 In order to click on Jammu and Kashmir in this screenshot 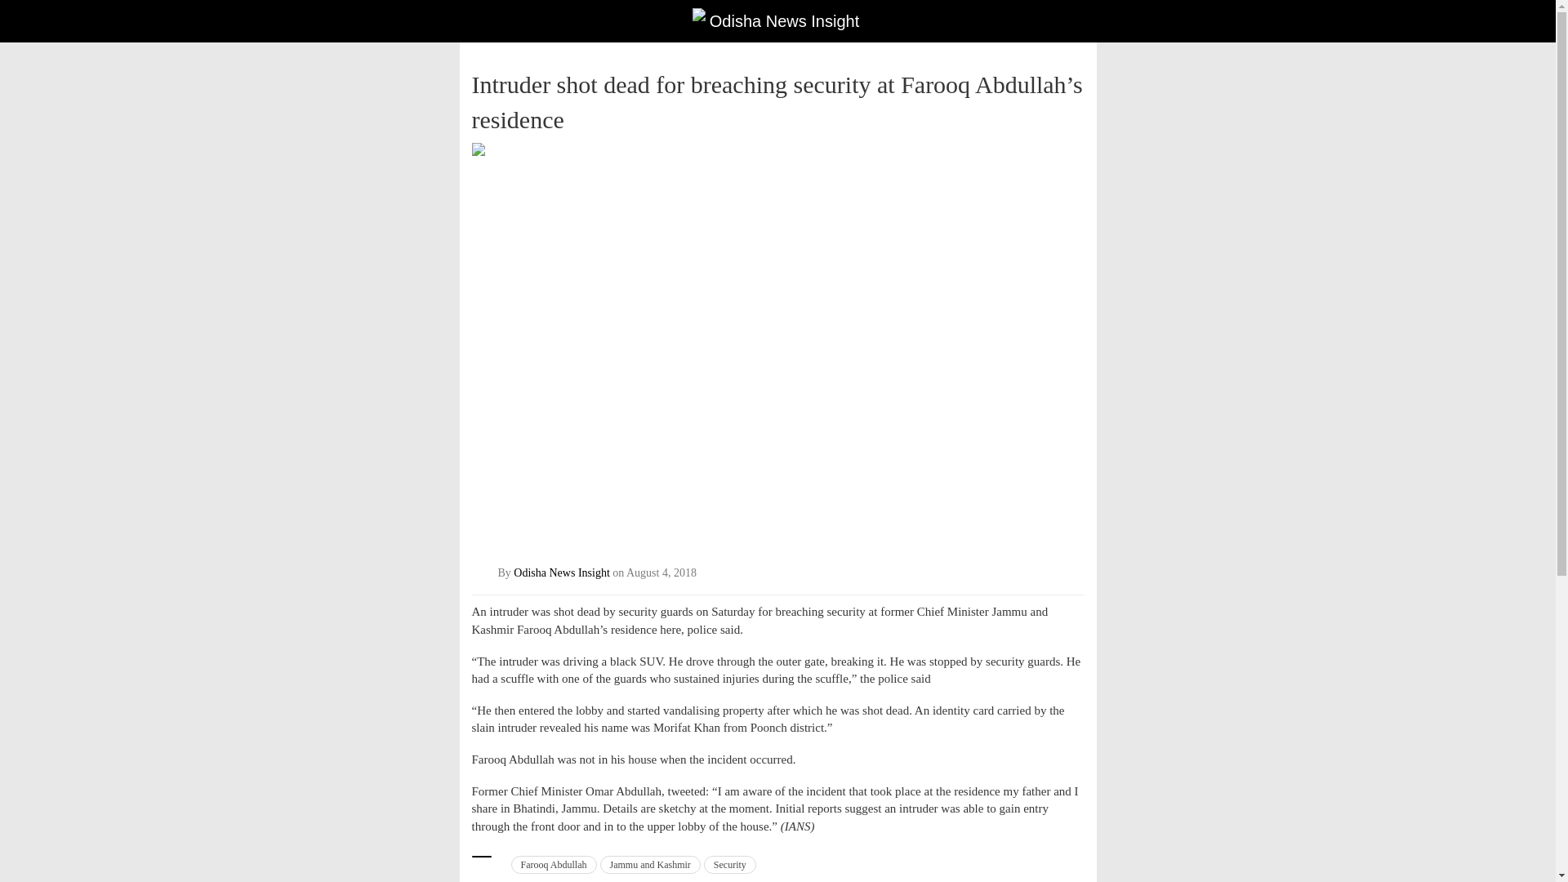, I will do `click(648, 864)`.